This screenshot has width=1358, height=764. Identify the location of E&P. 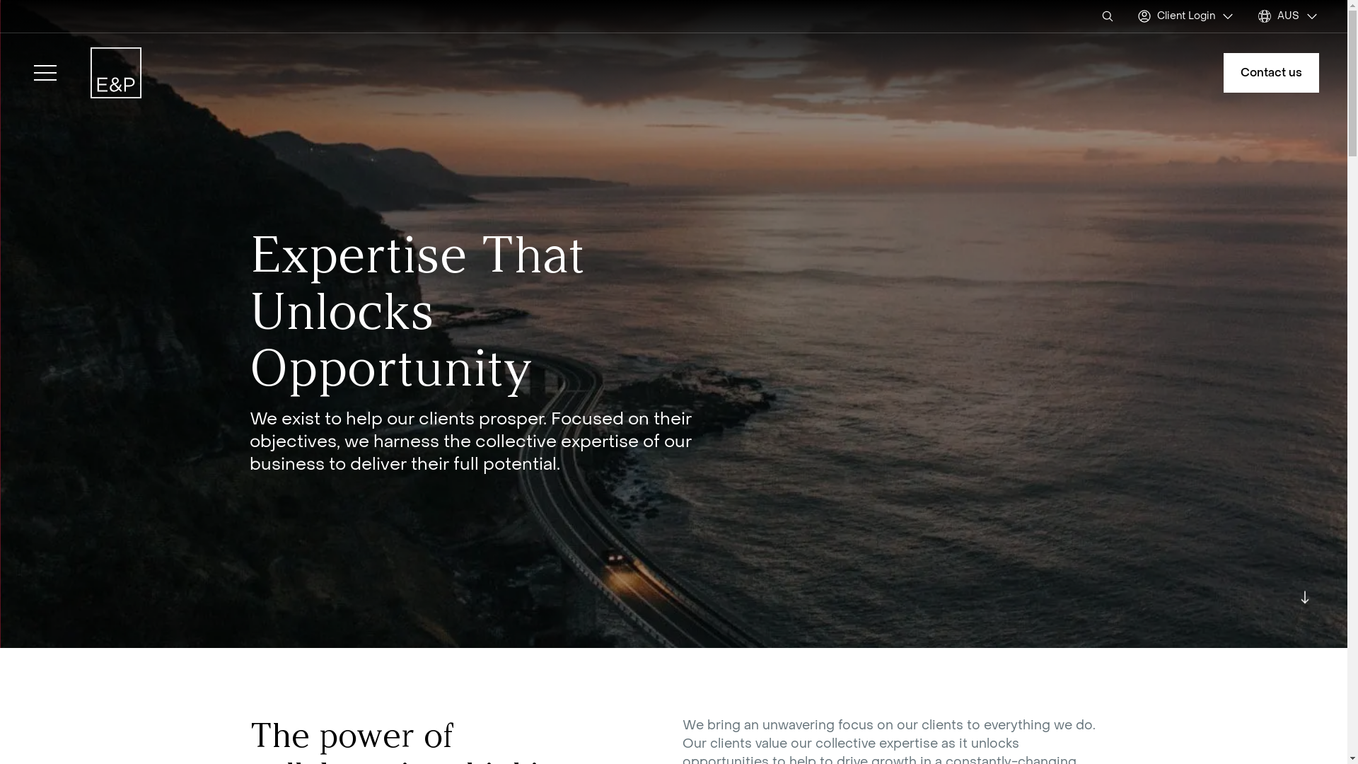
(116, 73).